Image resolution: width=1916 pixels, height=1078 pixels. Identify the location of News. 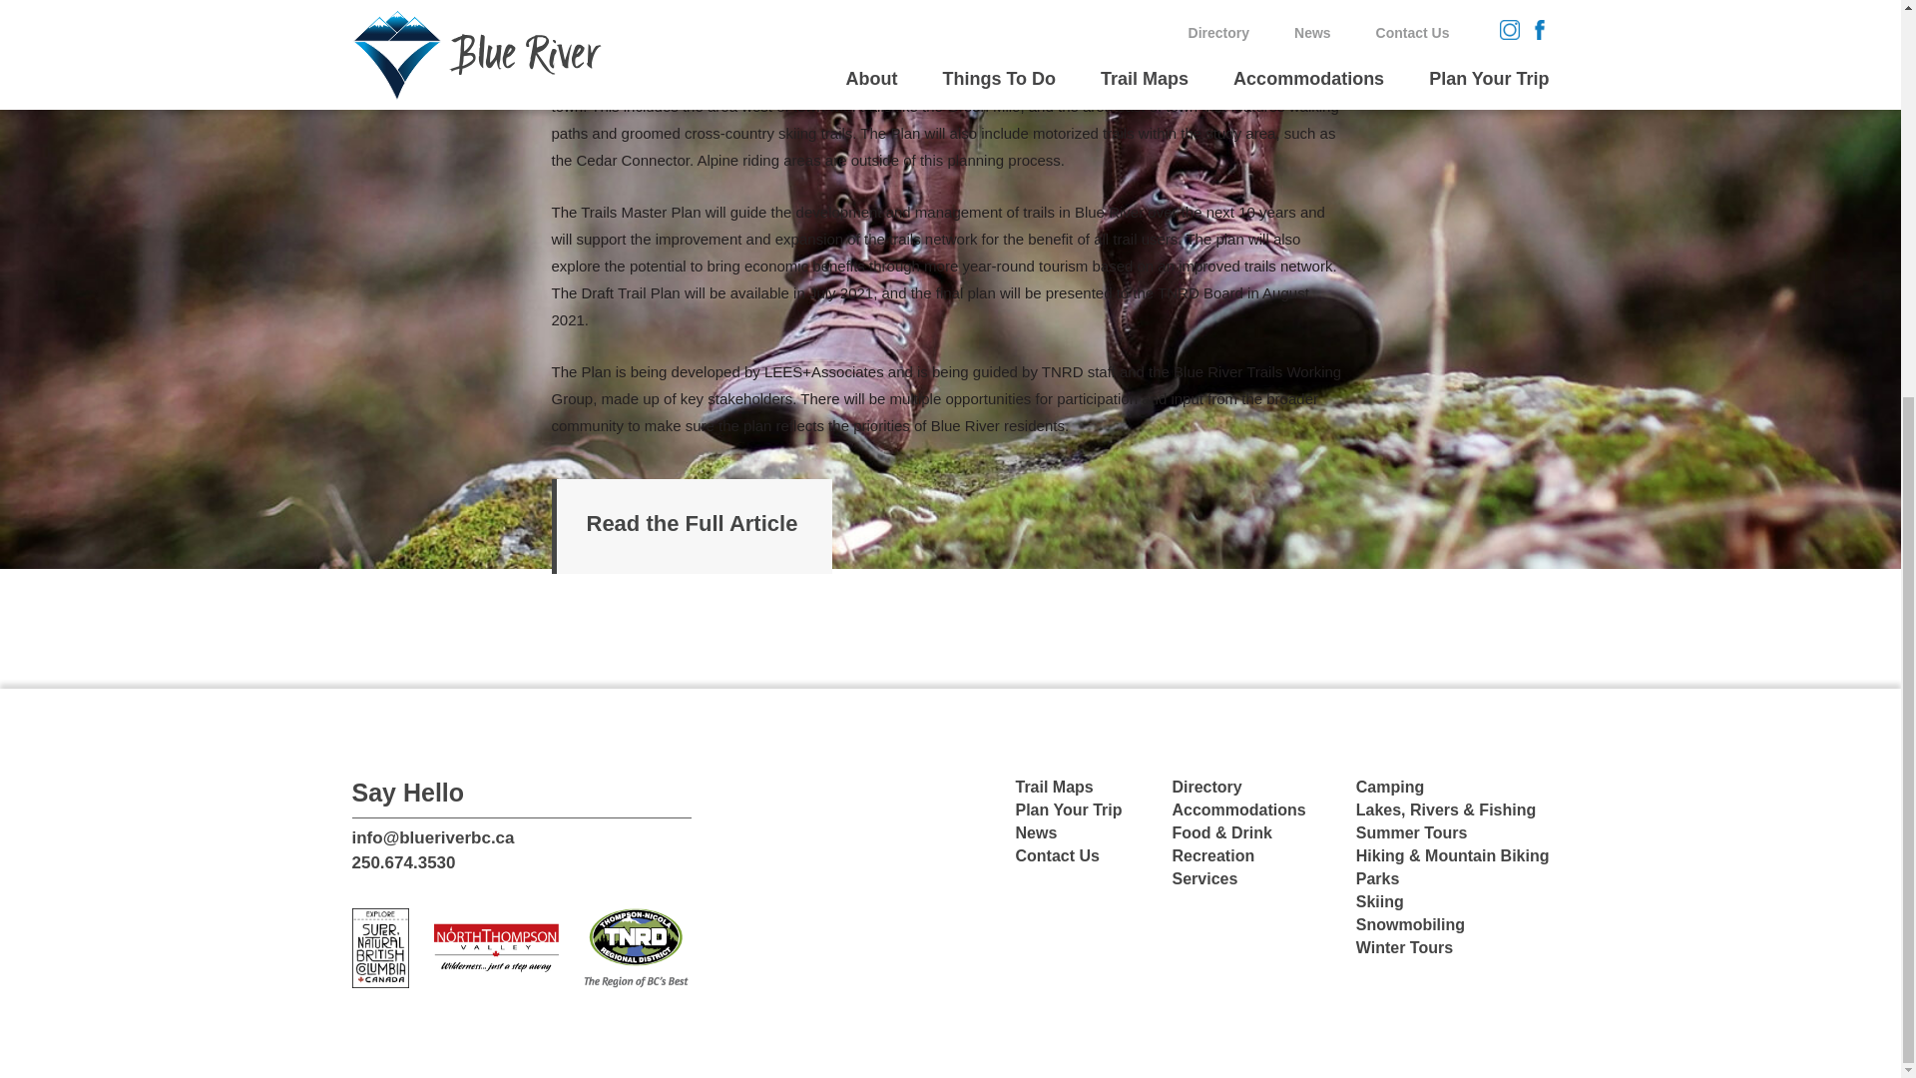
(1036, 832).